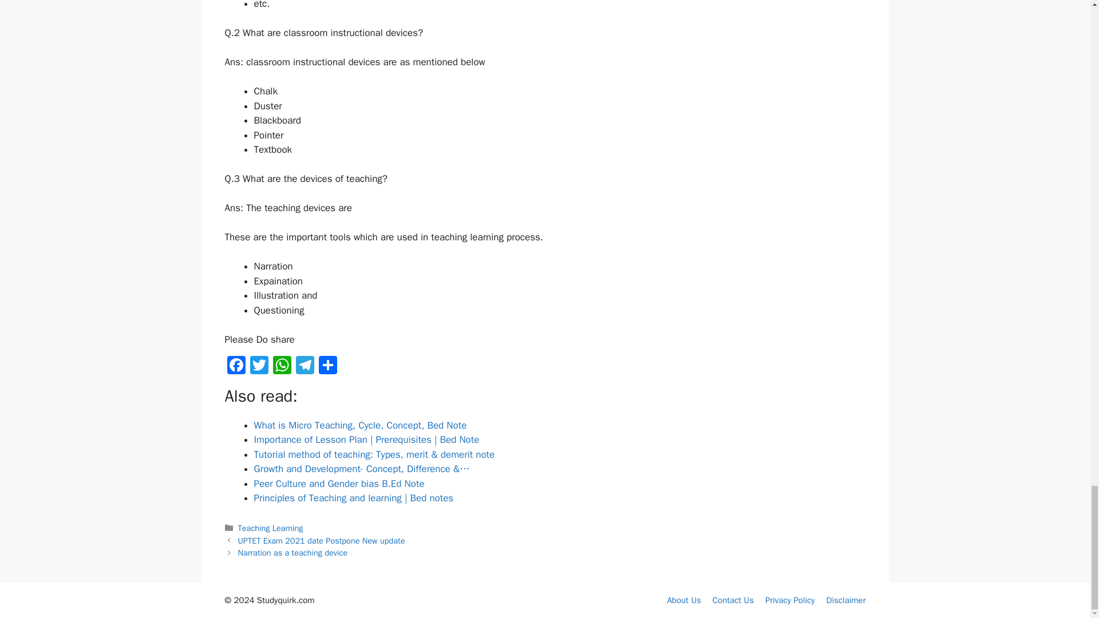 This screenshot has width=1099, height=618. What do you see at coordinates (282, 366) in the screenshot?
I see `WhatsApp` at bounding box center [282, 366].